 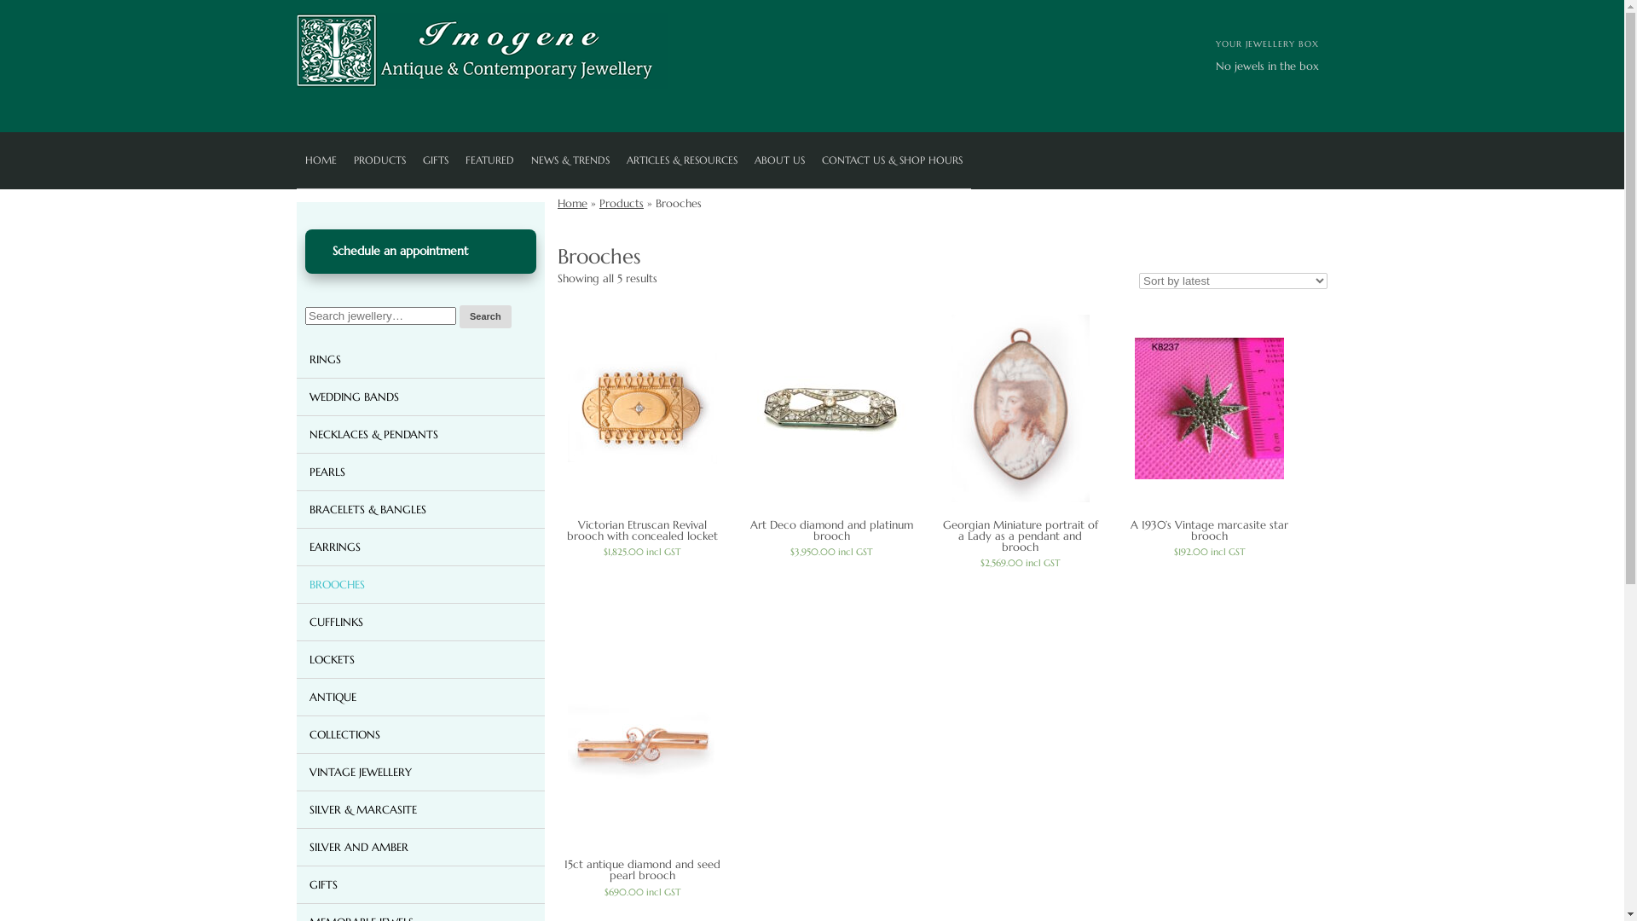 What do you see at coordinates (622, 203) in the screenshot?
I see `Products` at bounding box center [622, 203].